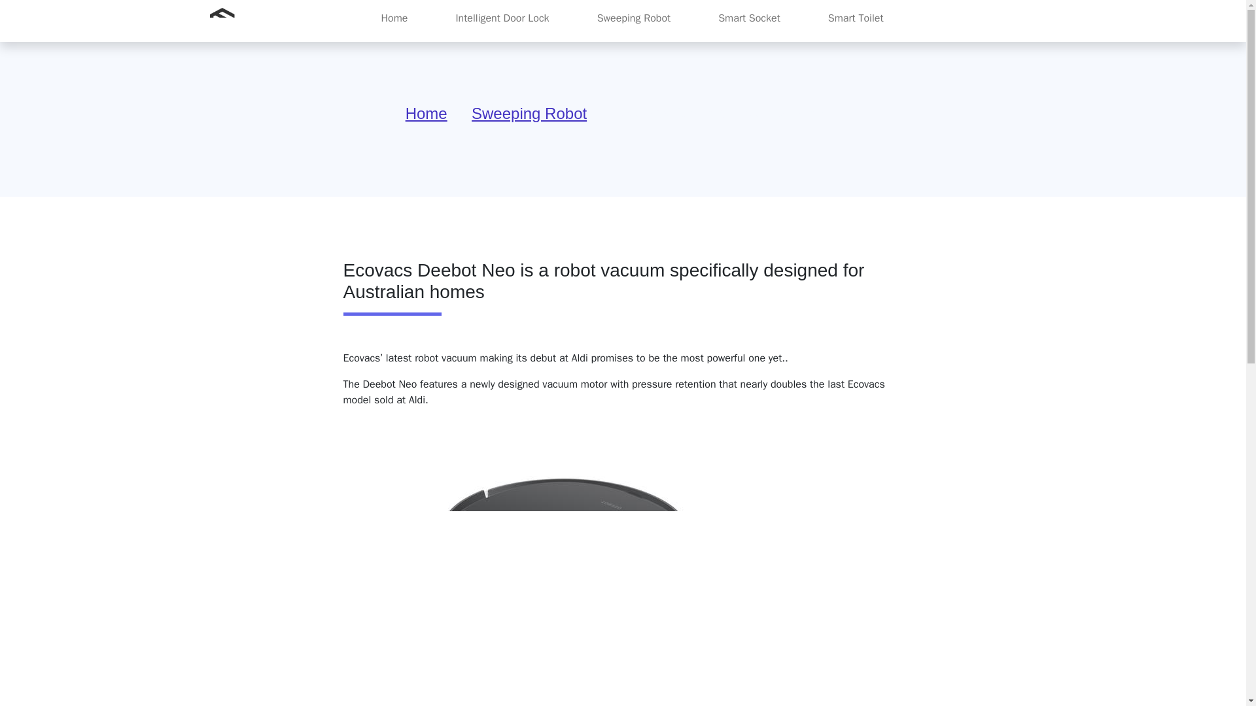  What do you see at coordinates (501, 18) in the screenshot?
I see `Intelligent Door Lock` at bounding box center [501, 18].